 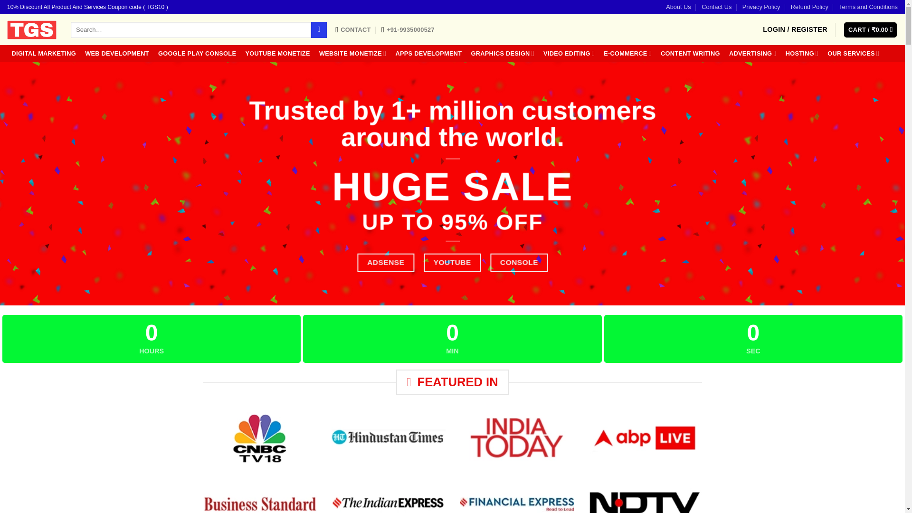 What do you see at coordinates (44, 53) in the screenshot?
I see `DIGITAL MARKETING` at bounding box center [44, 53].